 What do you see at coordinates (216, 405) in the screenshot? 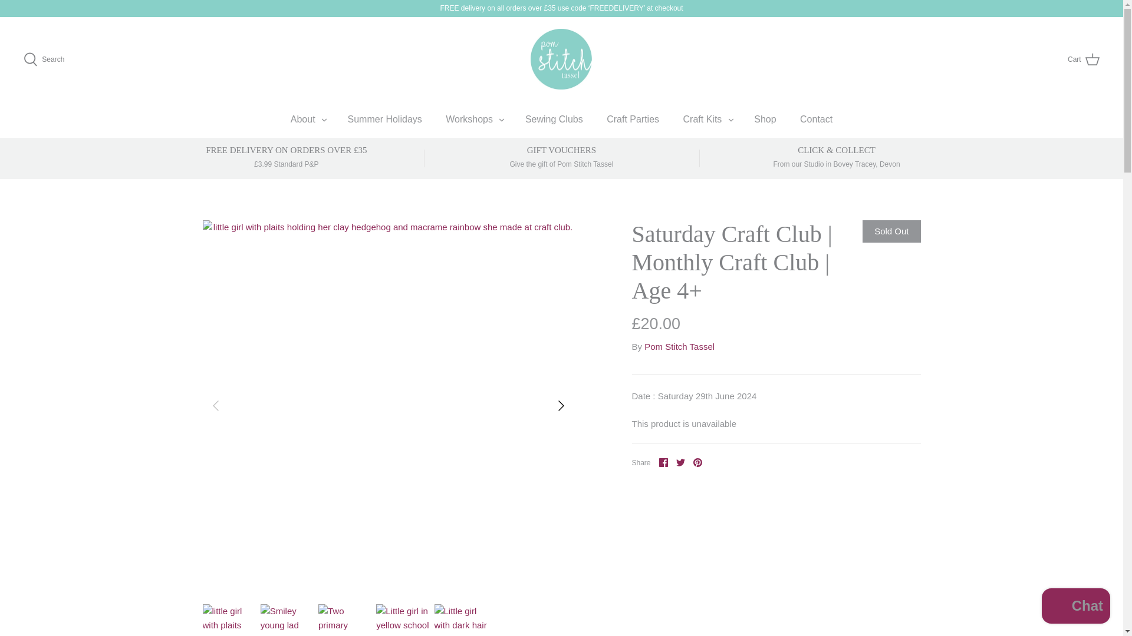
I see `LEFT` at bounding box center [216, 405].